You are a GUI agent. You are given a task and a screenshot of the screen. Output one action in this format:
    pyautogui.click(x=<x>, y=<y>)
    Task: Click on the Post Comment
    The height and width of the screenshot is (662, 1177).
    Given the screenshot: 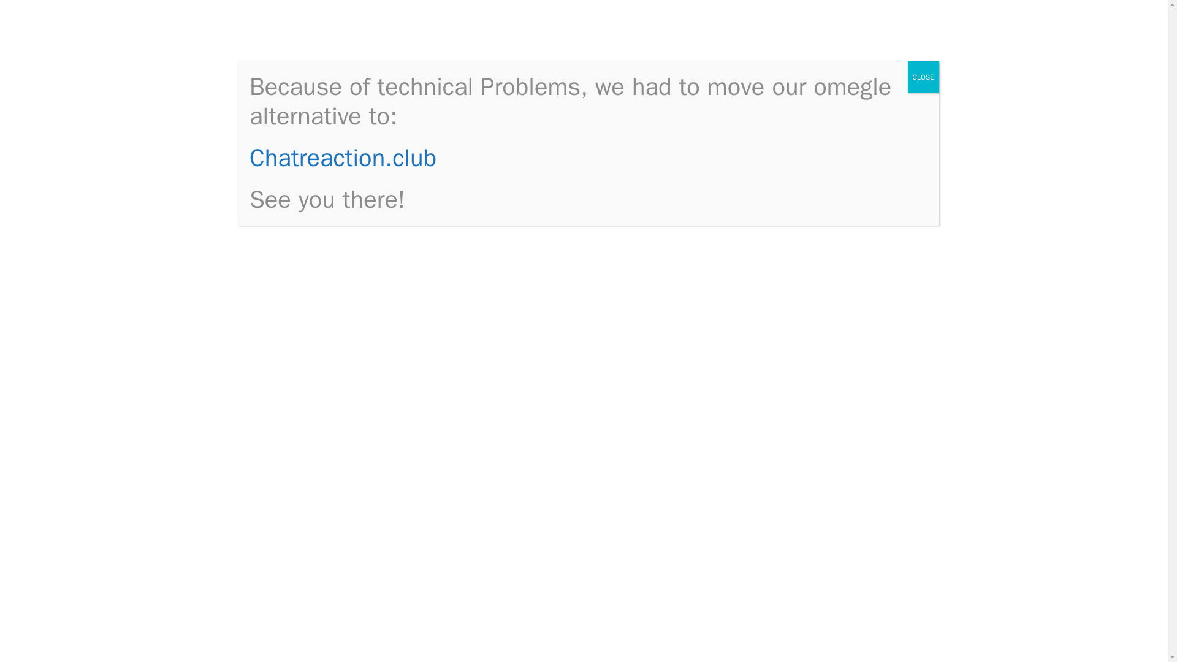 What is the action you would take?
    pyautogui.click(x=317, y=489)
    